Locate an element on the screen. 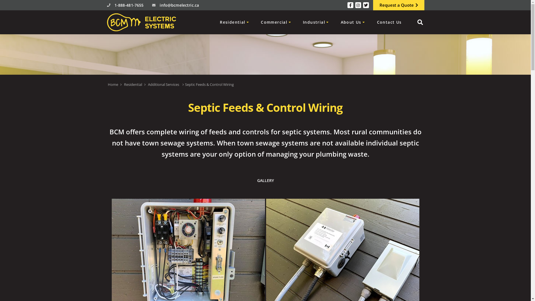 Image resolution: width=535 pixels, height=301 pixels. Home is located at coordinates (113, 84).